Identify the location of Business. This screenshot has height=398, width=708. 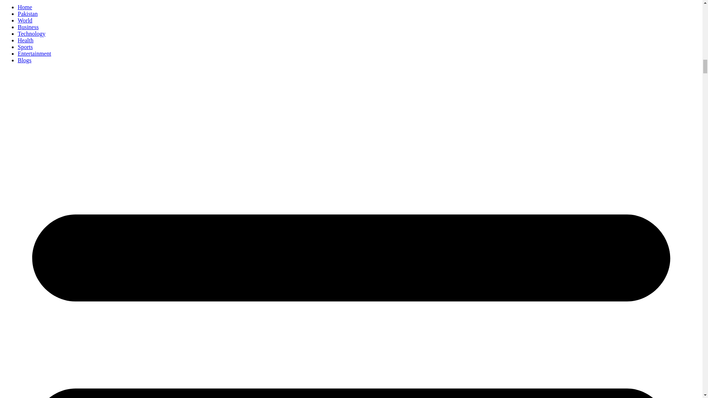
(28, 27).